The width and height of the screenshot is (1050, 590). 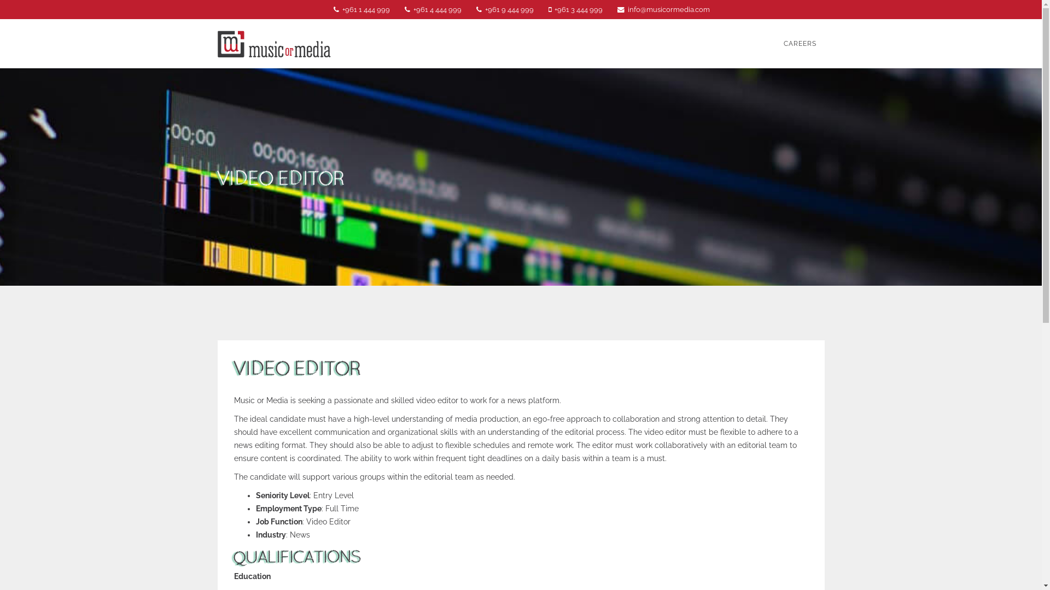 What do you see at coordinates (437, 10) in the screenshot?
I see `+961 4 444 999` at bounding box center [437, 10].